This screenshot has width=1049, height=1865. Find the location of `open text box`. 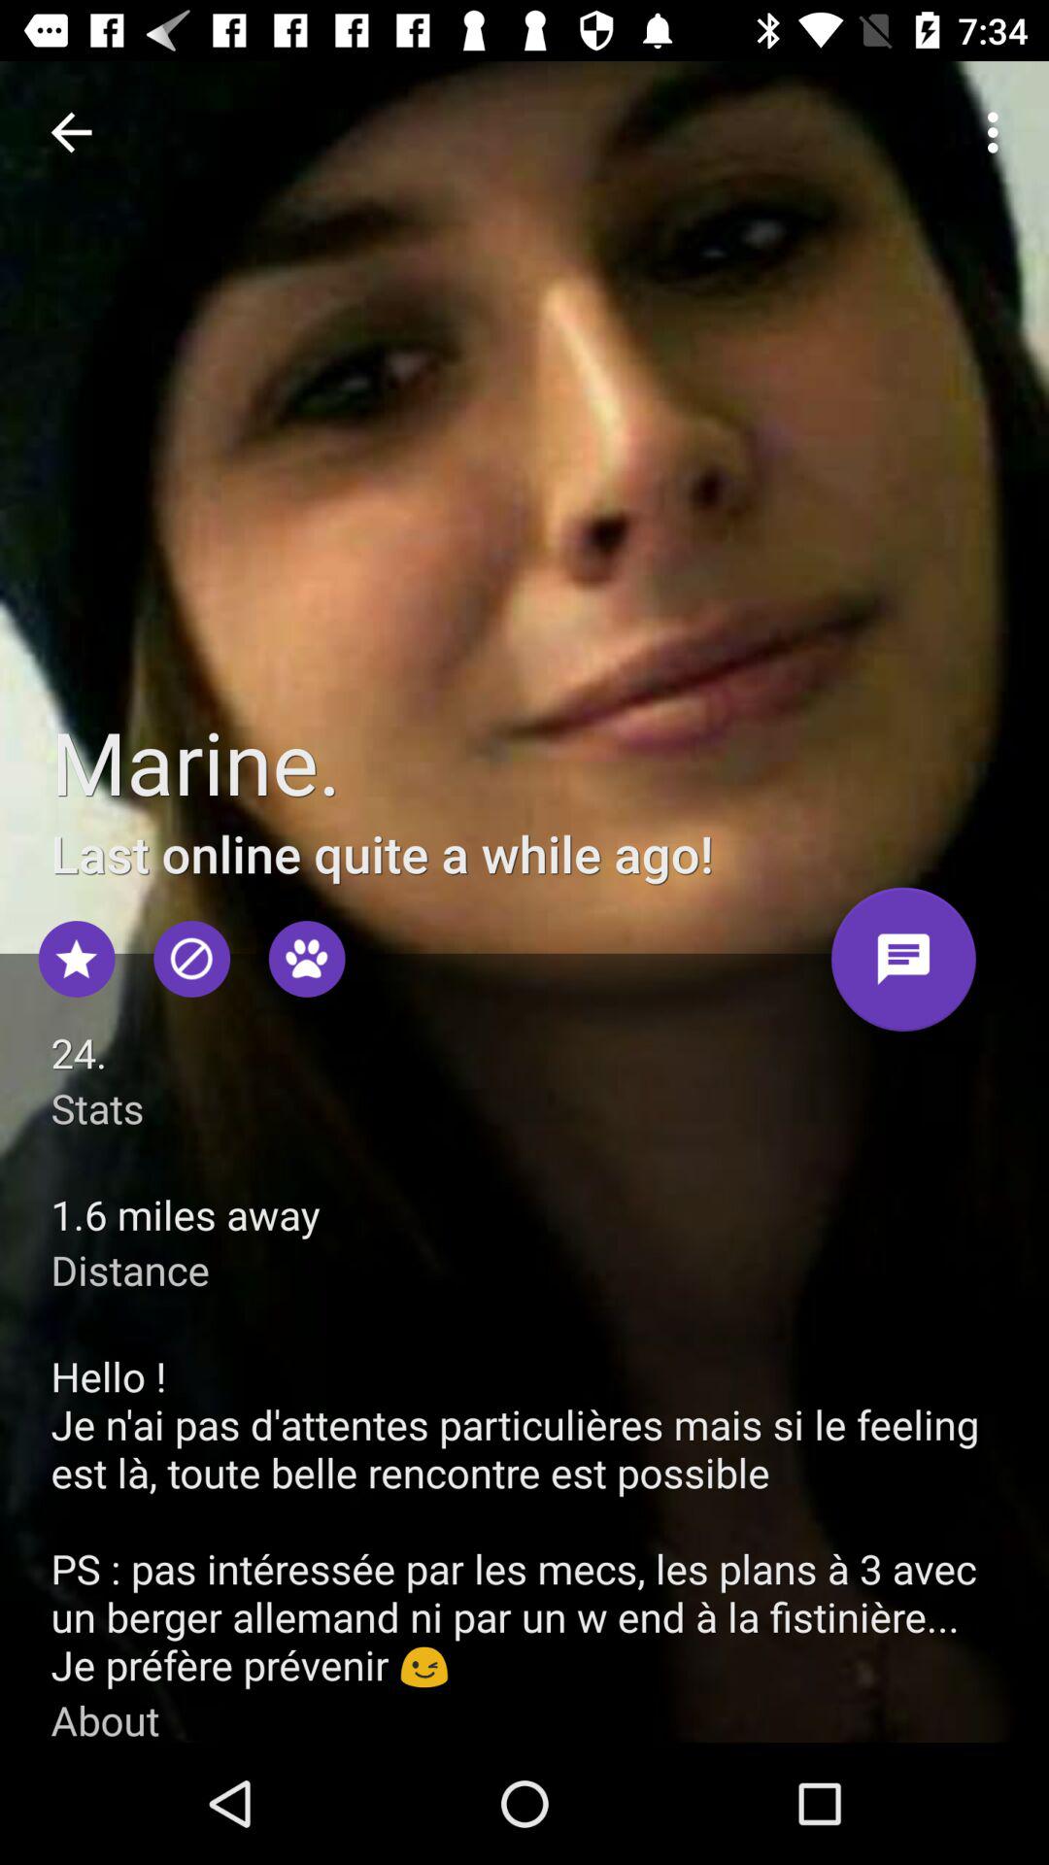

open text box is located at coordinates (903, 966).